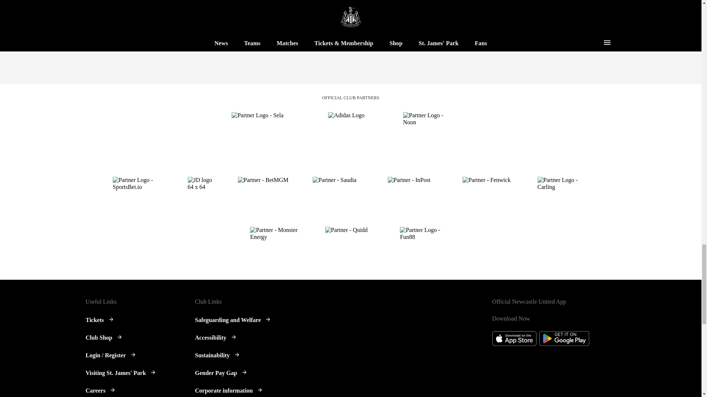 This screenshot has height=397, width=707. I want to click on Metro to run full service on Saturday, so click(495, 15).